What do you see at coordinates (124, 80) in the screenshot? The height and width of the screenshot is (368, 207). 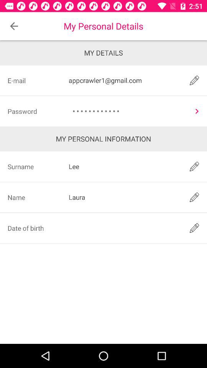 I see `choose the item next to the e-mail item` at bounding box center [124, 80].